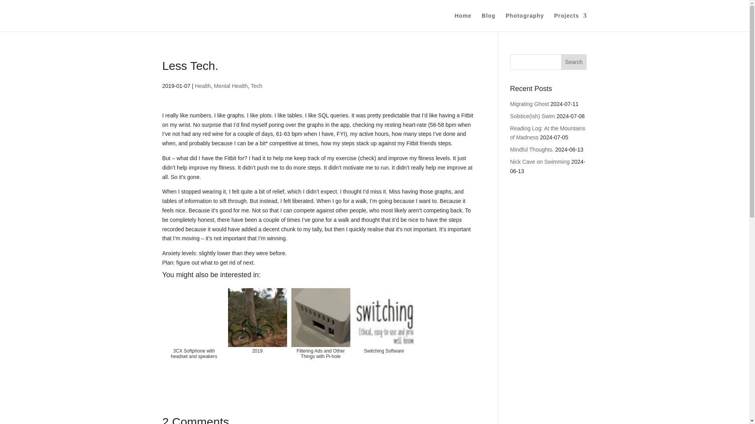 This screenshot has width=755, height=424. Describe the element at coordinates (547, 133) in the screenshot. I see `Reading Log: At the Mountains of Madness` at that location.